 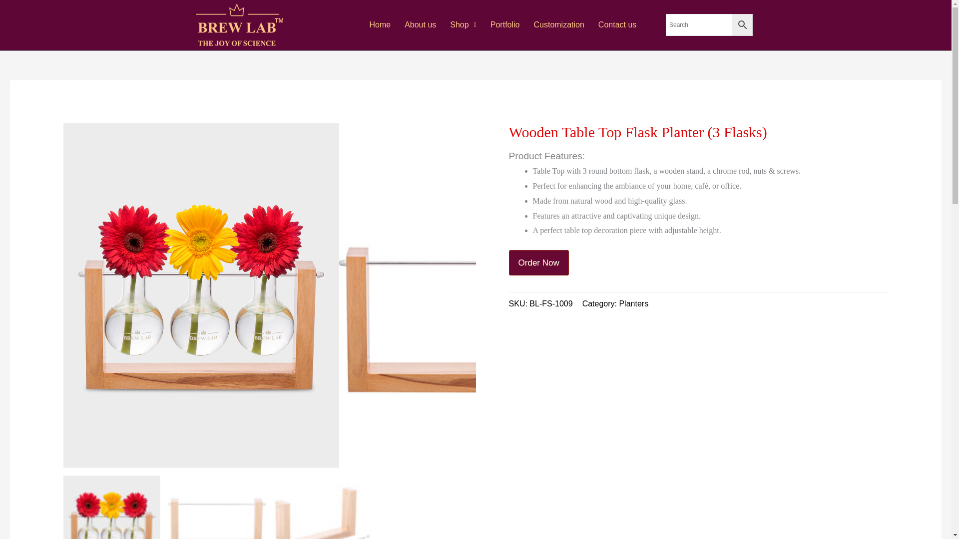 What do you see at coordinates (463, 25) in the screenshot?
I see `Shop` at bounding box center [463, 25].